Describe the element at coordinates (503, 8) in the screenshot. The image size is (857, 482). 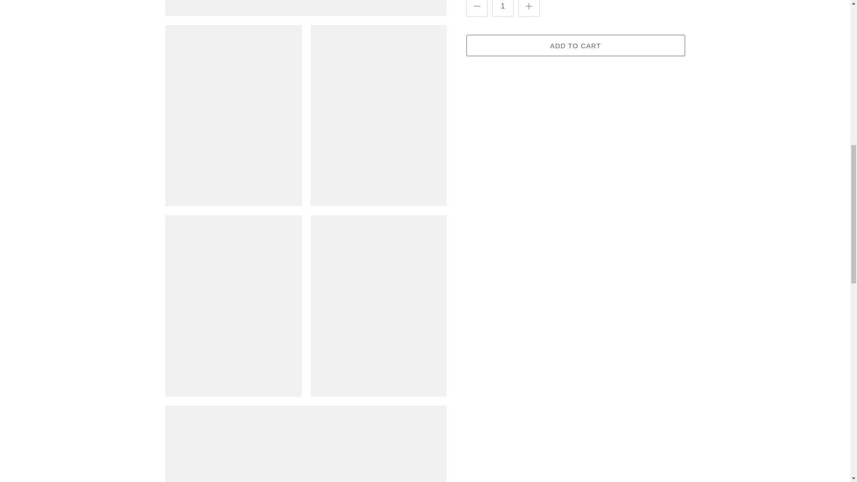
I see `1` at that location.